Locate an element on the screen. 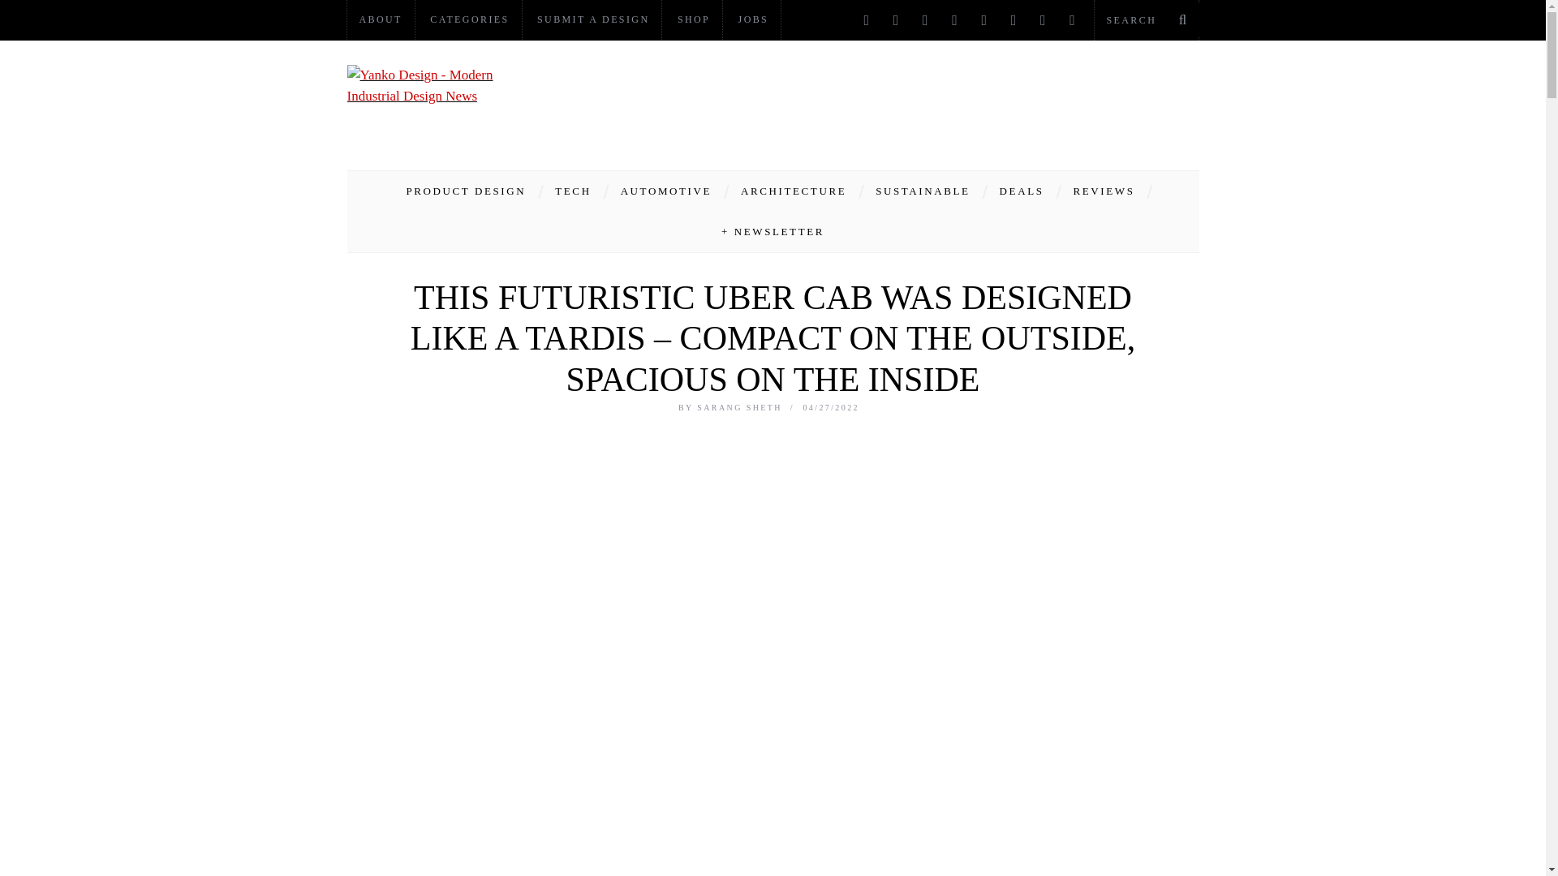  SHOP is located at coordinates (693, 19).